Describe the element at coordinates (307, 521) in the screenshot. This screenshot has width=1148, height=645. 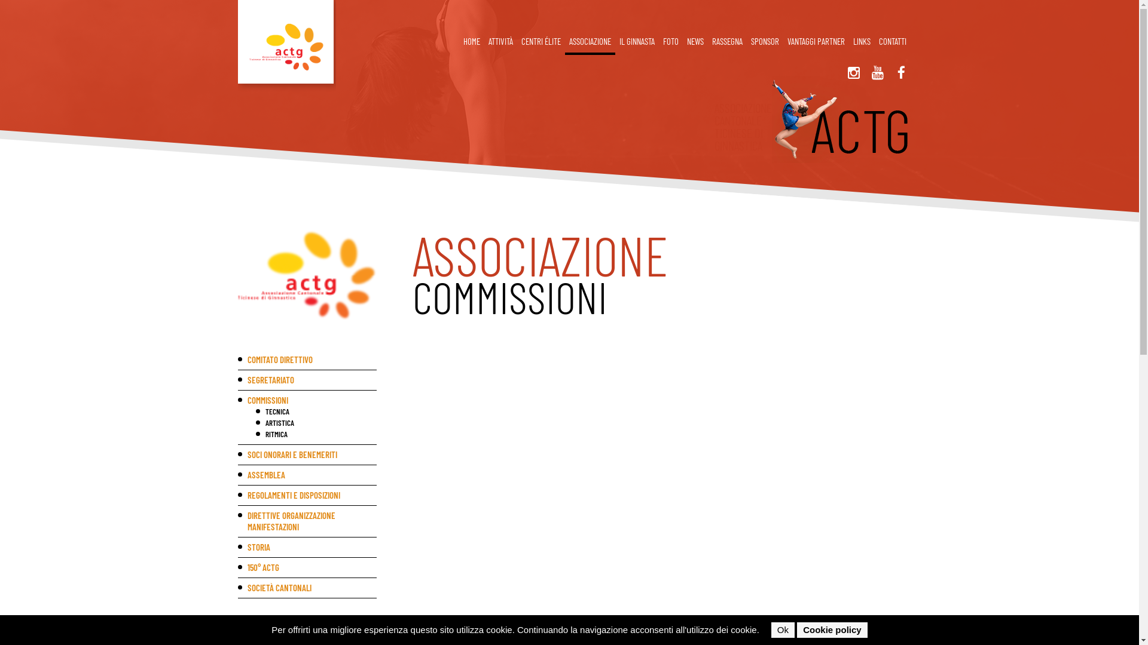
I see `DIRETTIVE ORGANIZZAZIONE MANIFESTAZIONI` at that location.